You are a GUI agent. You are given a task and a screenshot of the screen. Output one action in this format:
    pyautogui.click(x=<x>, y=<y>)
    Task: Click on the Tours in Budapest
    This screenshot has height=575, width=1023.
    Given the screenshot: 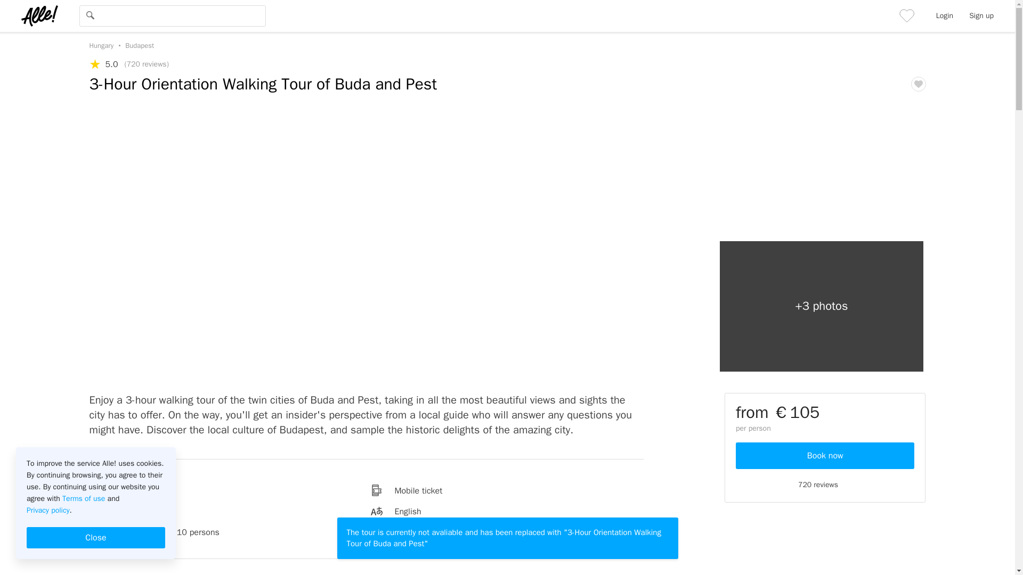 What is the action you would take?
    pyautogui.click(x=136, y=45)
    